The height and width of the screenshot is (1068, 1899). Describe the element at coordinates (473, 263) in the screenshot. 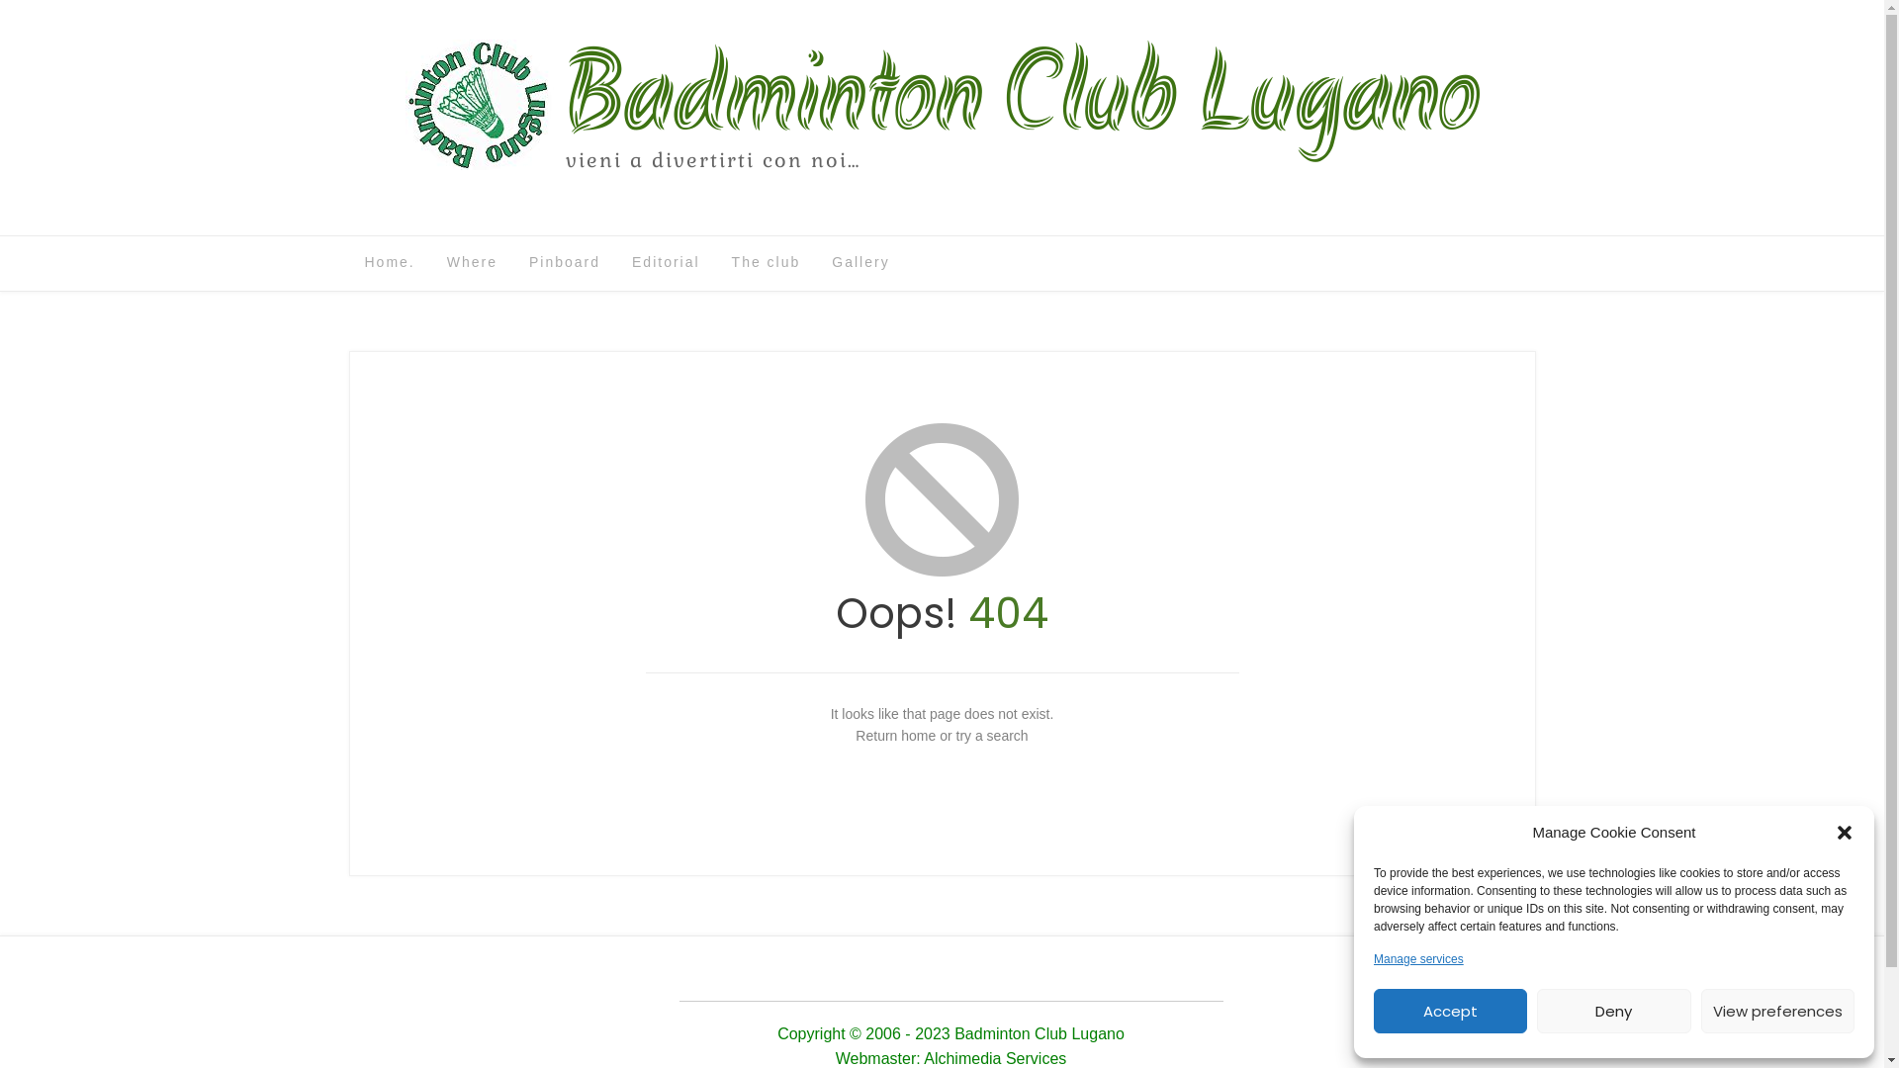

I see `Where` at that location.